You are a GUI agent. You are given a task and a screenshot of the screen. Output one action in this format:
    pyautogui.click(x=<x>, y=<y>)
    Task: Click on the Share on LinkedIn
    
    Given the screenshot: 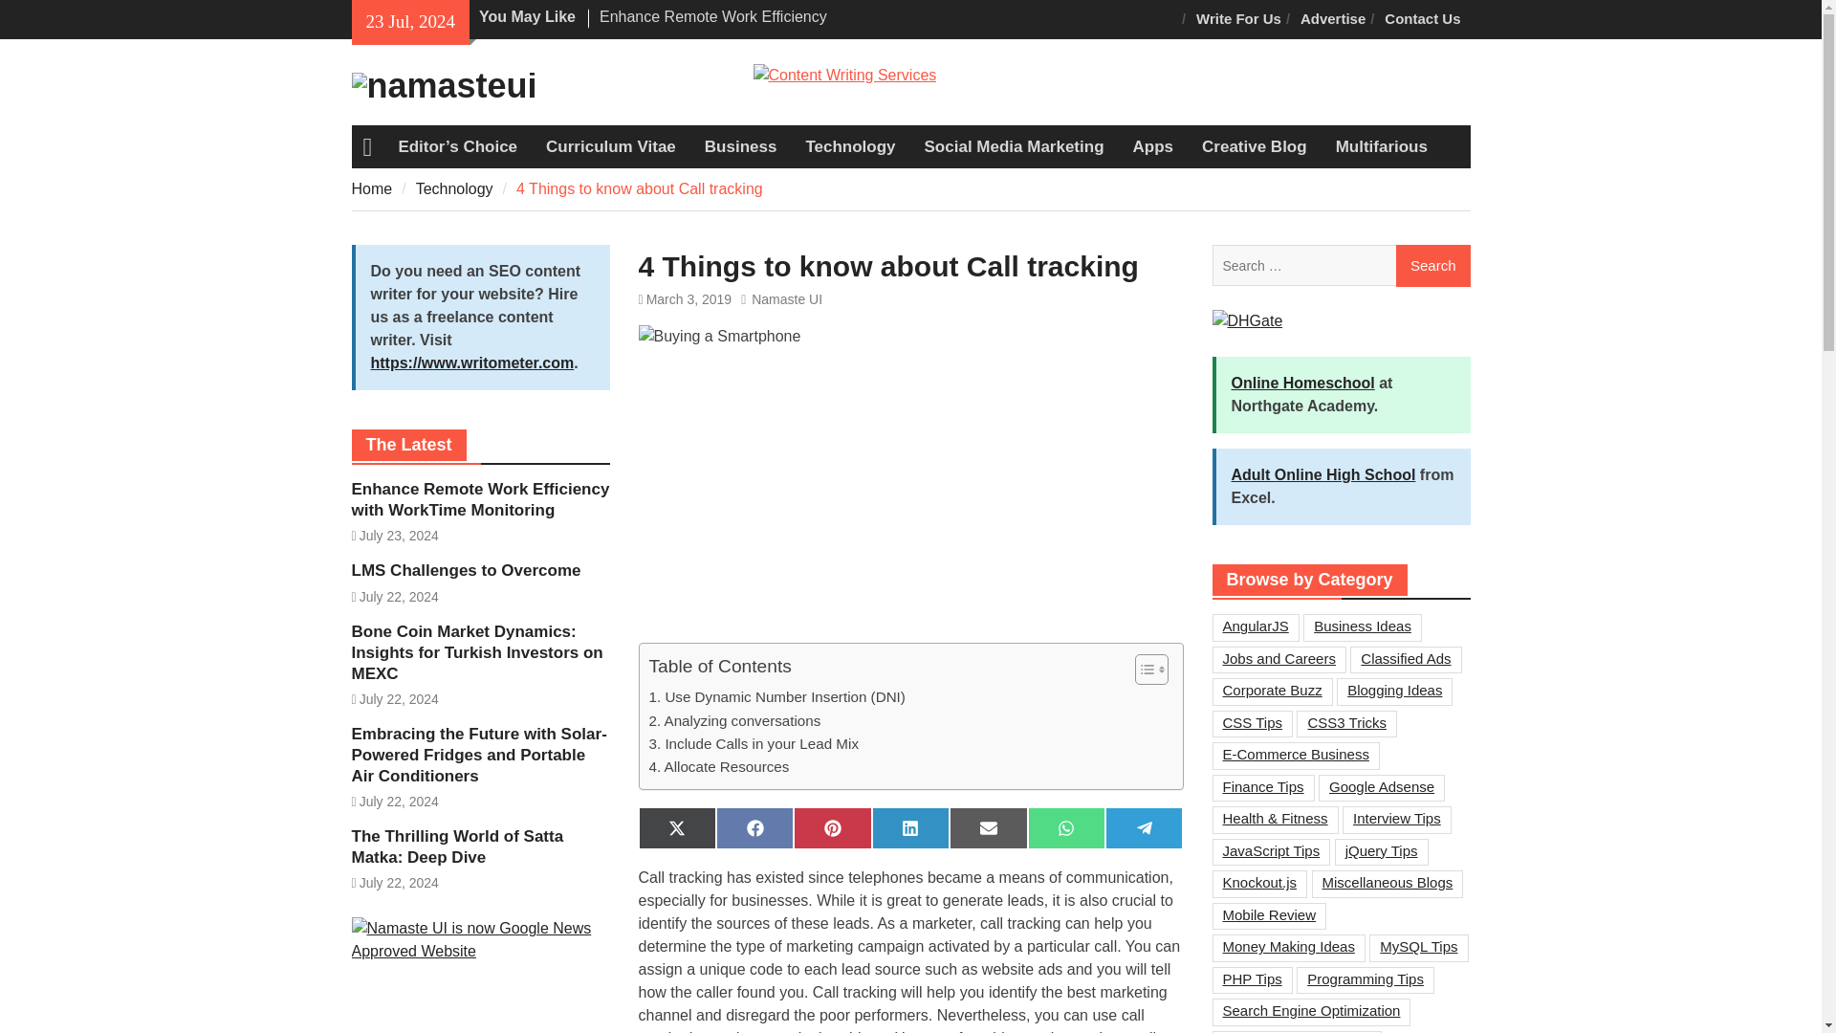 What is the action you would take?
    pyautogui.click(x=910, y=827)
    